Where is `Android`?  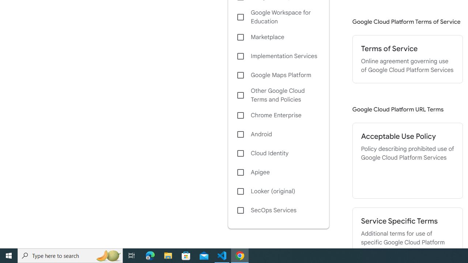
Android is located at coordinates (278, 134).